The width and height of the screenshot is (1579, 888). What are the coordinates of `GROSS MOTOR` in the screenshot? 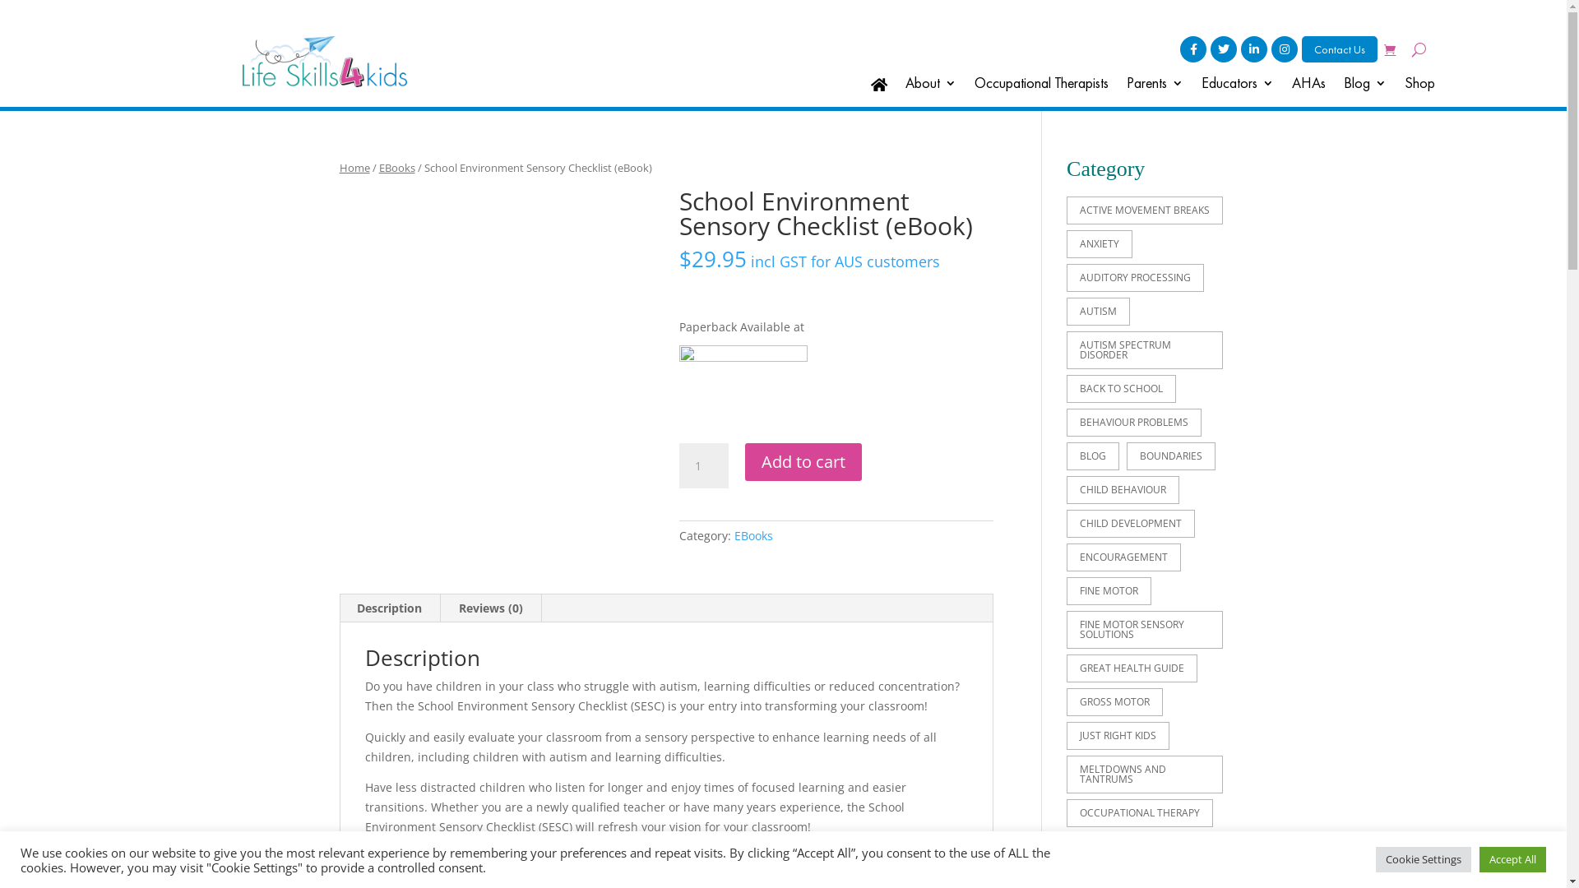 It's located at (1115, 702).